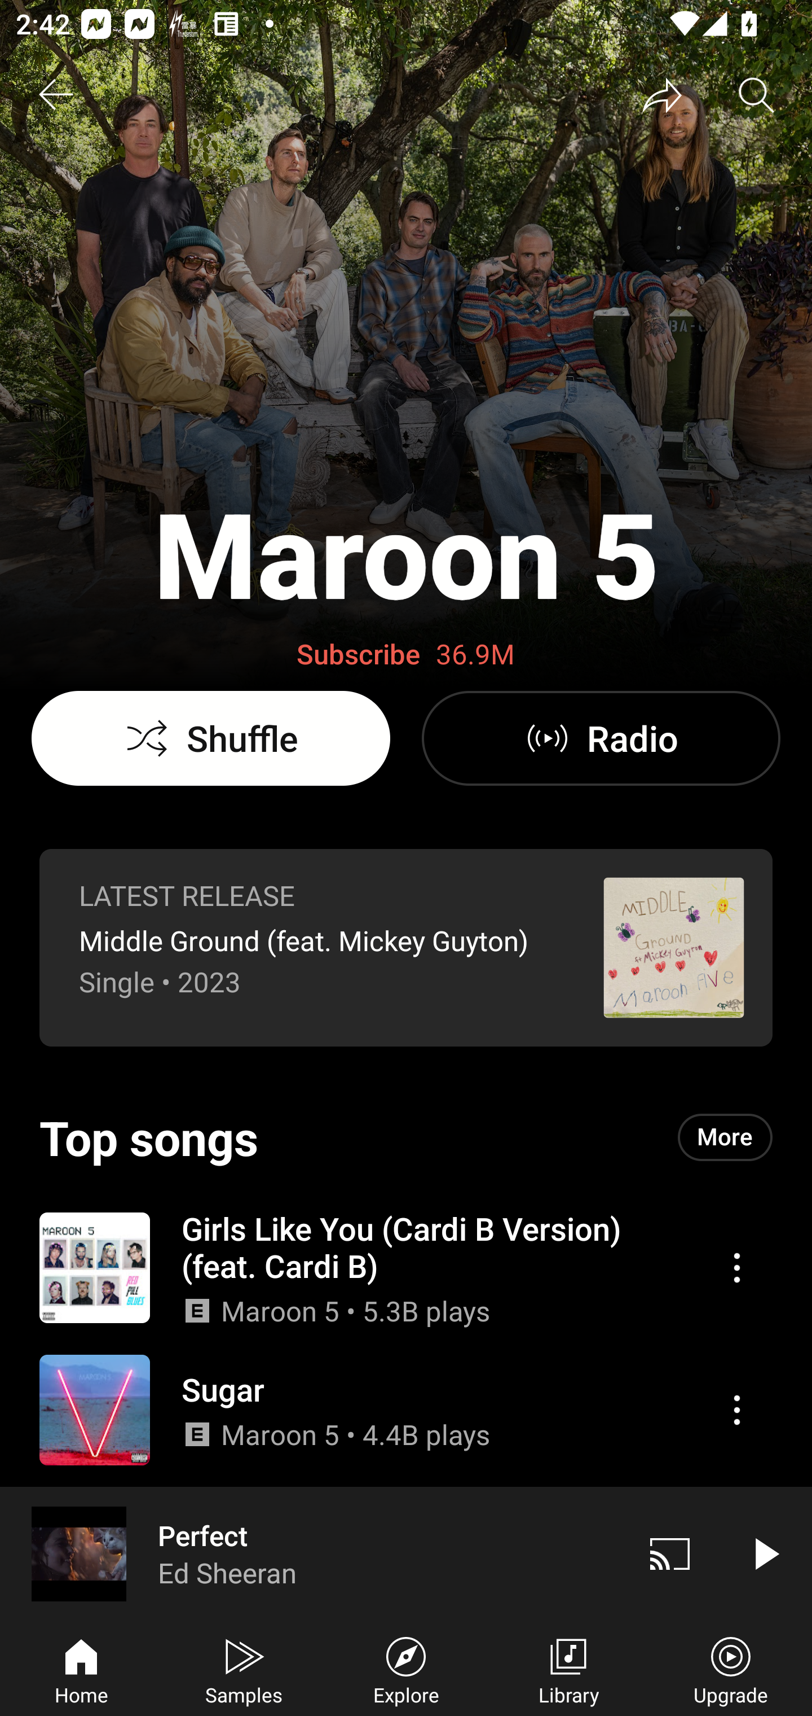  What do you see at coordinates (311, 1553) in the screenshot?
I see `Perfect Ed Sheeran` at bounding box center [311, 1553].